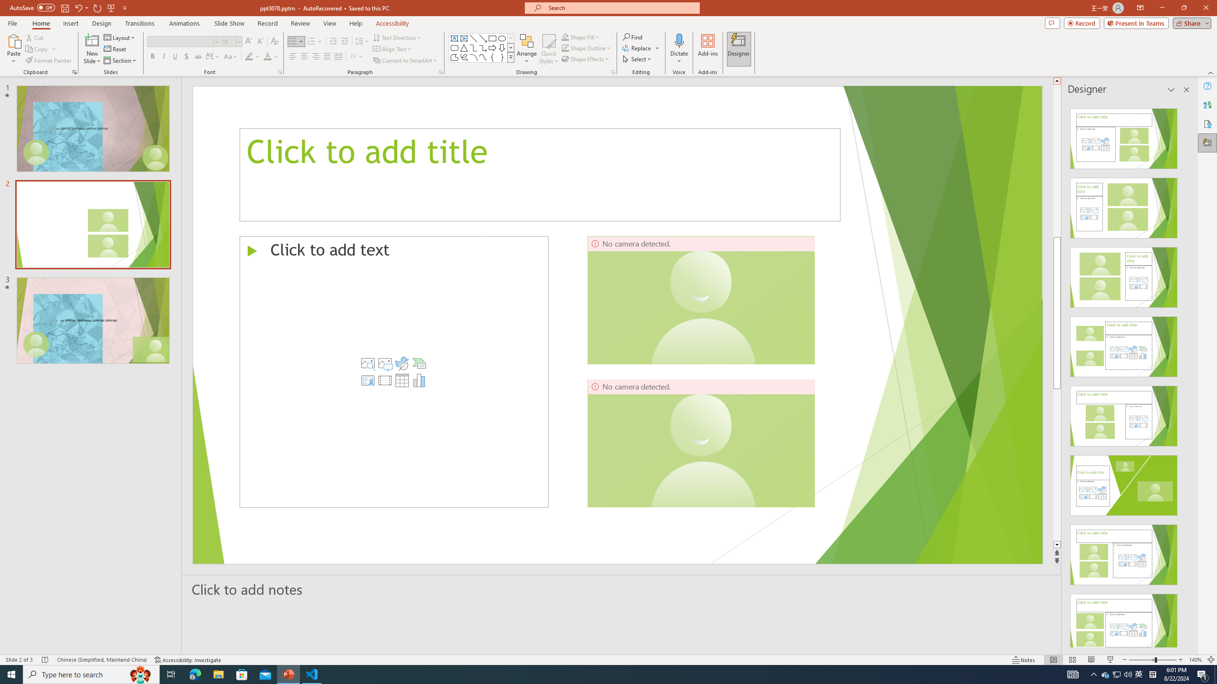 Image resolution: width=1217 pixels, height=684 pixels. Describe the element at coordinates (632, 37) in the screenshot. I see `Find...` at that location.